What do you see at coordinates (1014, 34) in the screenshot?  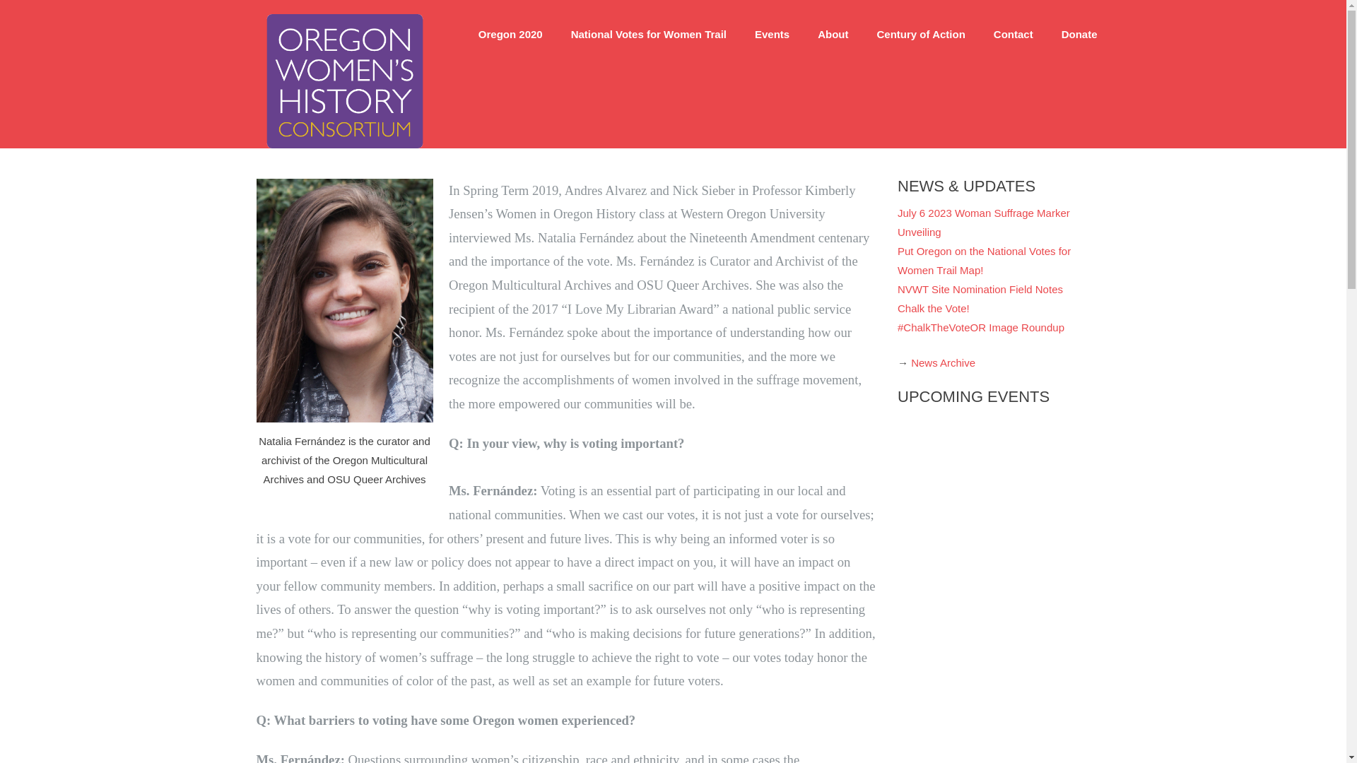 I see `Contact` at bounding box center [1014, 34].